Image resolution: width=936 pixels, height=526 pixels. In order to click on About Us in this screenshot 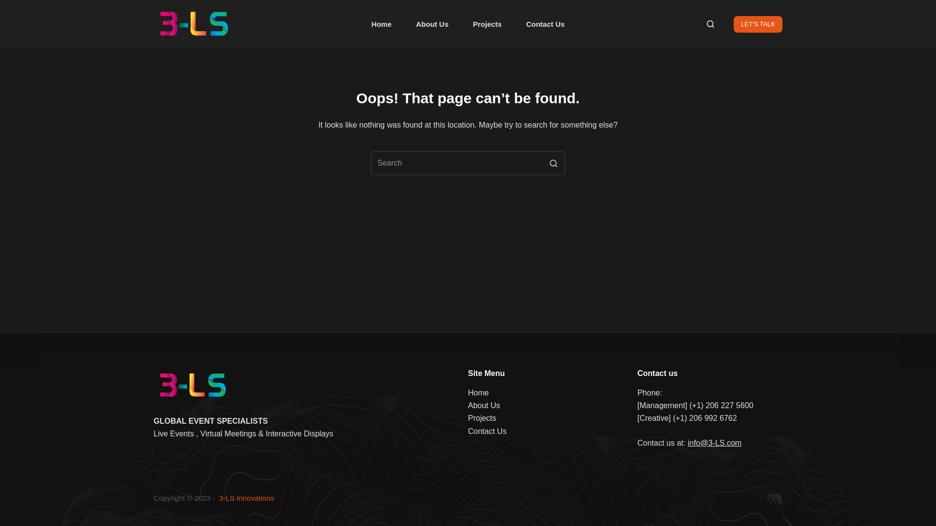, I will do `click(432, 24)`.